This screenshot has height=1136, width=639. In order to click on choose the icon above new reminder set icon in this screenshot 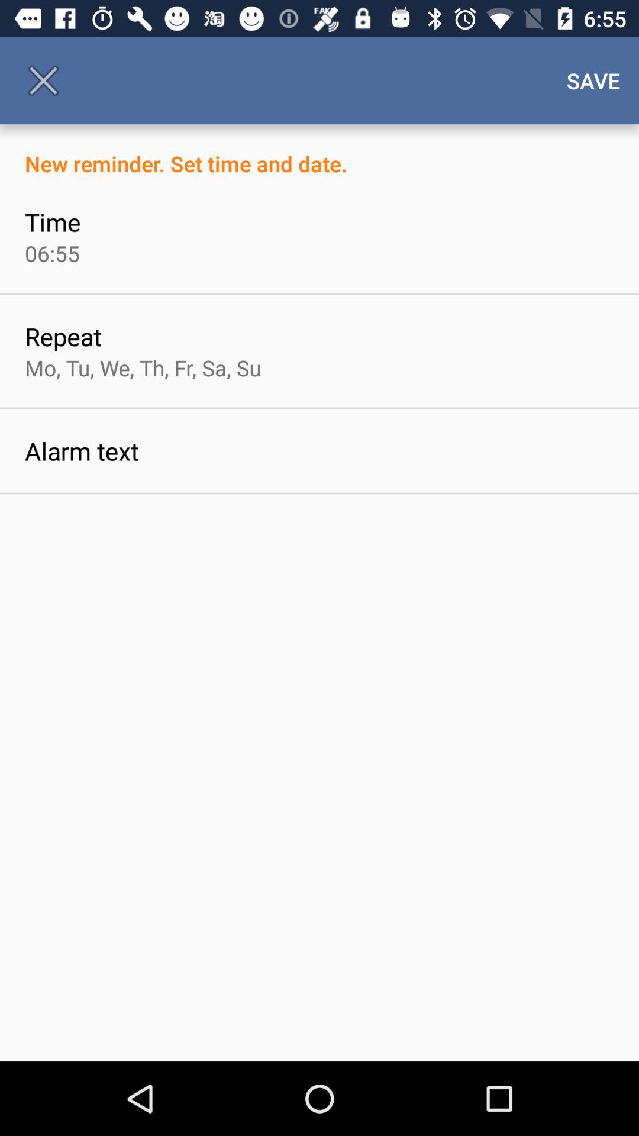, I will do `click(43, 80)`.